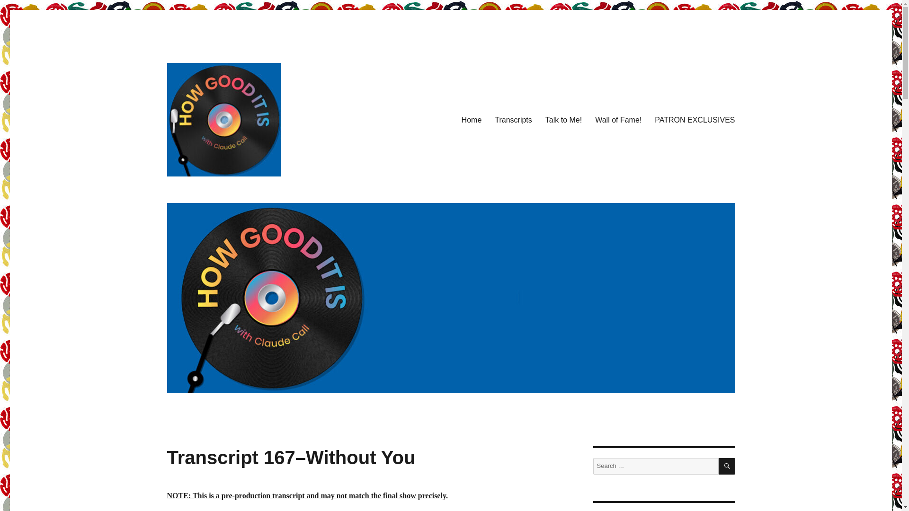 This screenshot has width=909, height=511. I want to click on Wall of Fame!, so click(618, 120).